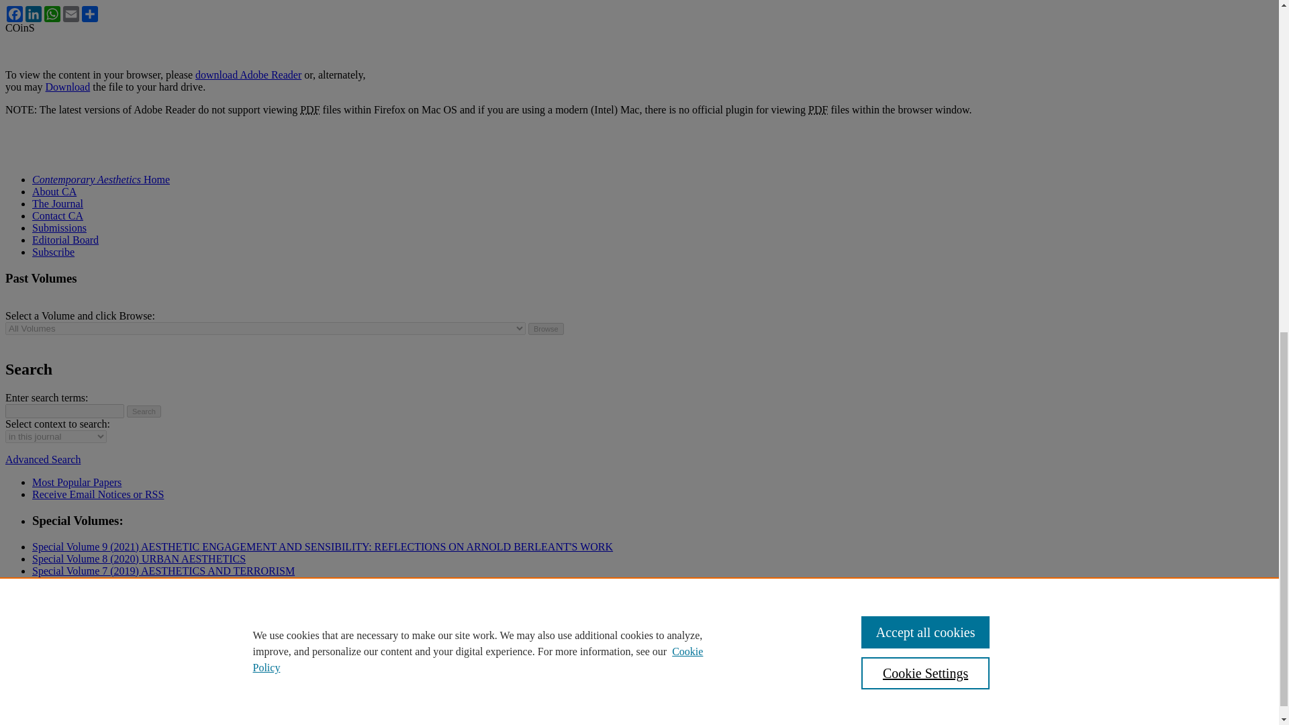  Describe the element at coordinates (34, 13) in the screenshot. I see `LinkedIn` at that location.